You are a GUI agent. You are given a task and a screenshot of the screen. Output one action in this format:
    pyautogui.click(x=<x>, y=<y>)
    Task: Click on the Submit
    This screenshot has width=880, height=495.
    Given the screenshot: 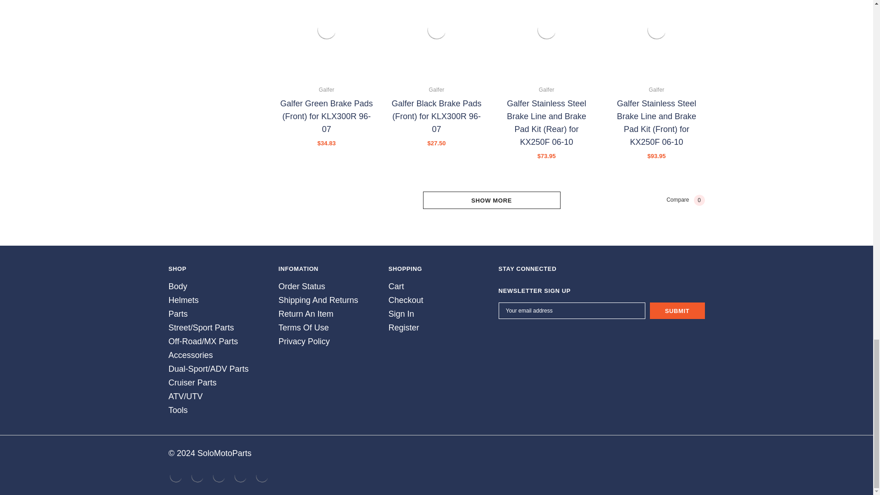 What is the action you would take?
    pyautogui.click(x=677, y=310)
    